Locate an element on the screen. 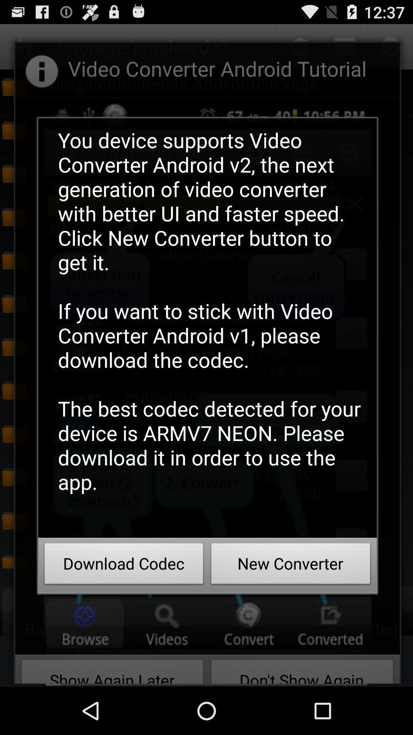  press download codec at the bottom left corner is located at coordinates (124, 566).